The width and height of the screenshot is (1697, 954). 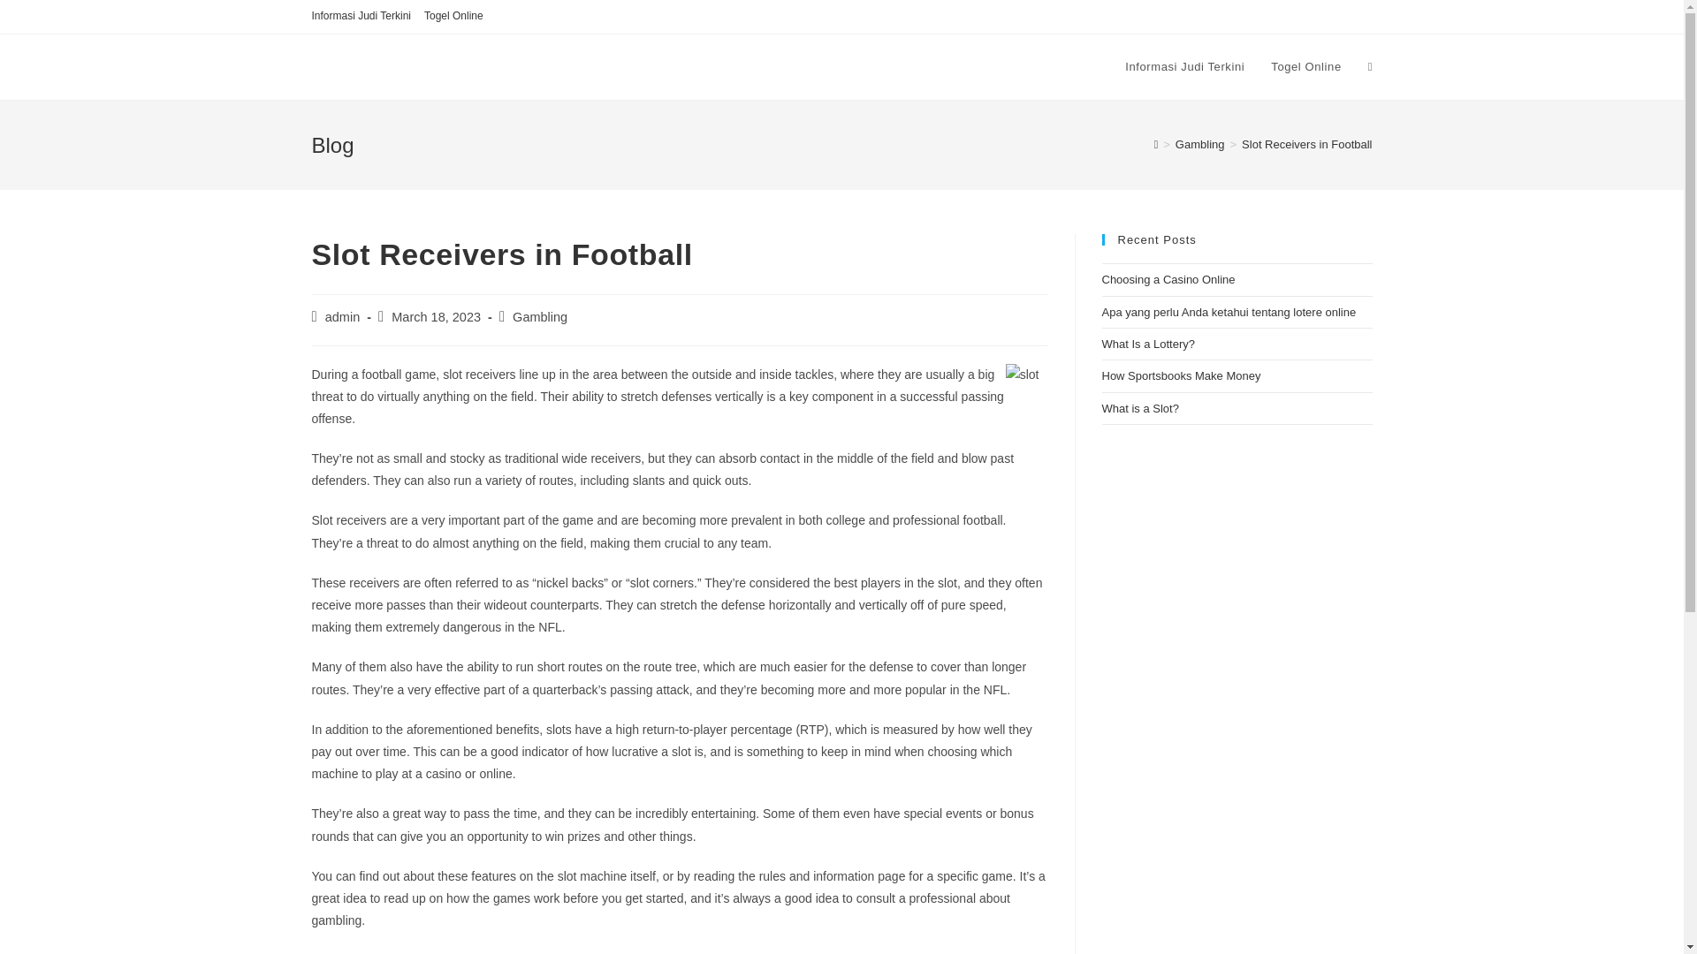 I want to click on What is a Slot?, so click(x=1139, y=408).